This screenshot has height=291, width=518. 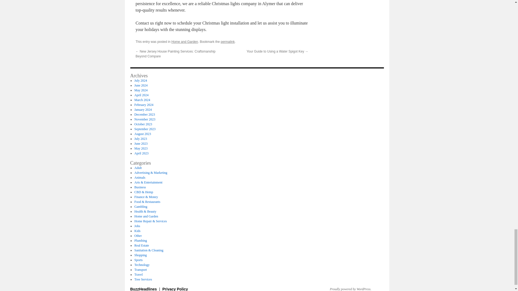 What do you see at coordinates (141, 148) in the screenshot?
I see `May 2023` at bounding box center [141, 148].